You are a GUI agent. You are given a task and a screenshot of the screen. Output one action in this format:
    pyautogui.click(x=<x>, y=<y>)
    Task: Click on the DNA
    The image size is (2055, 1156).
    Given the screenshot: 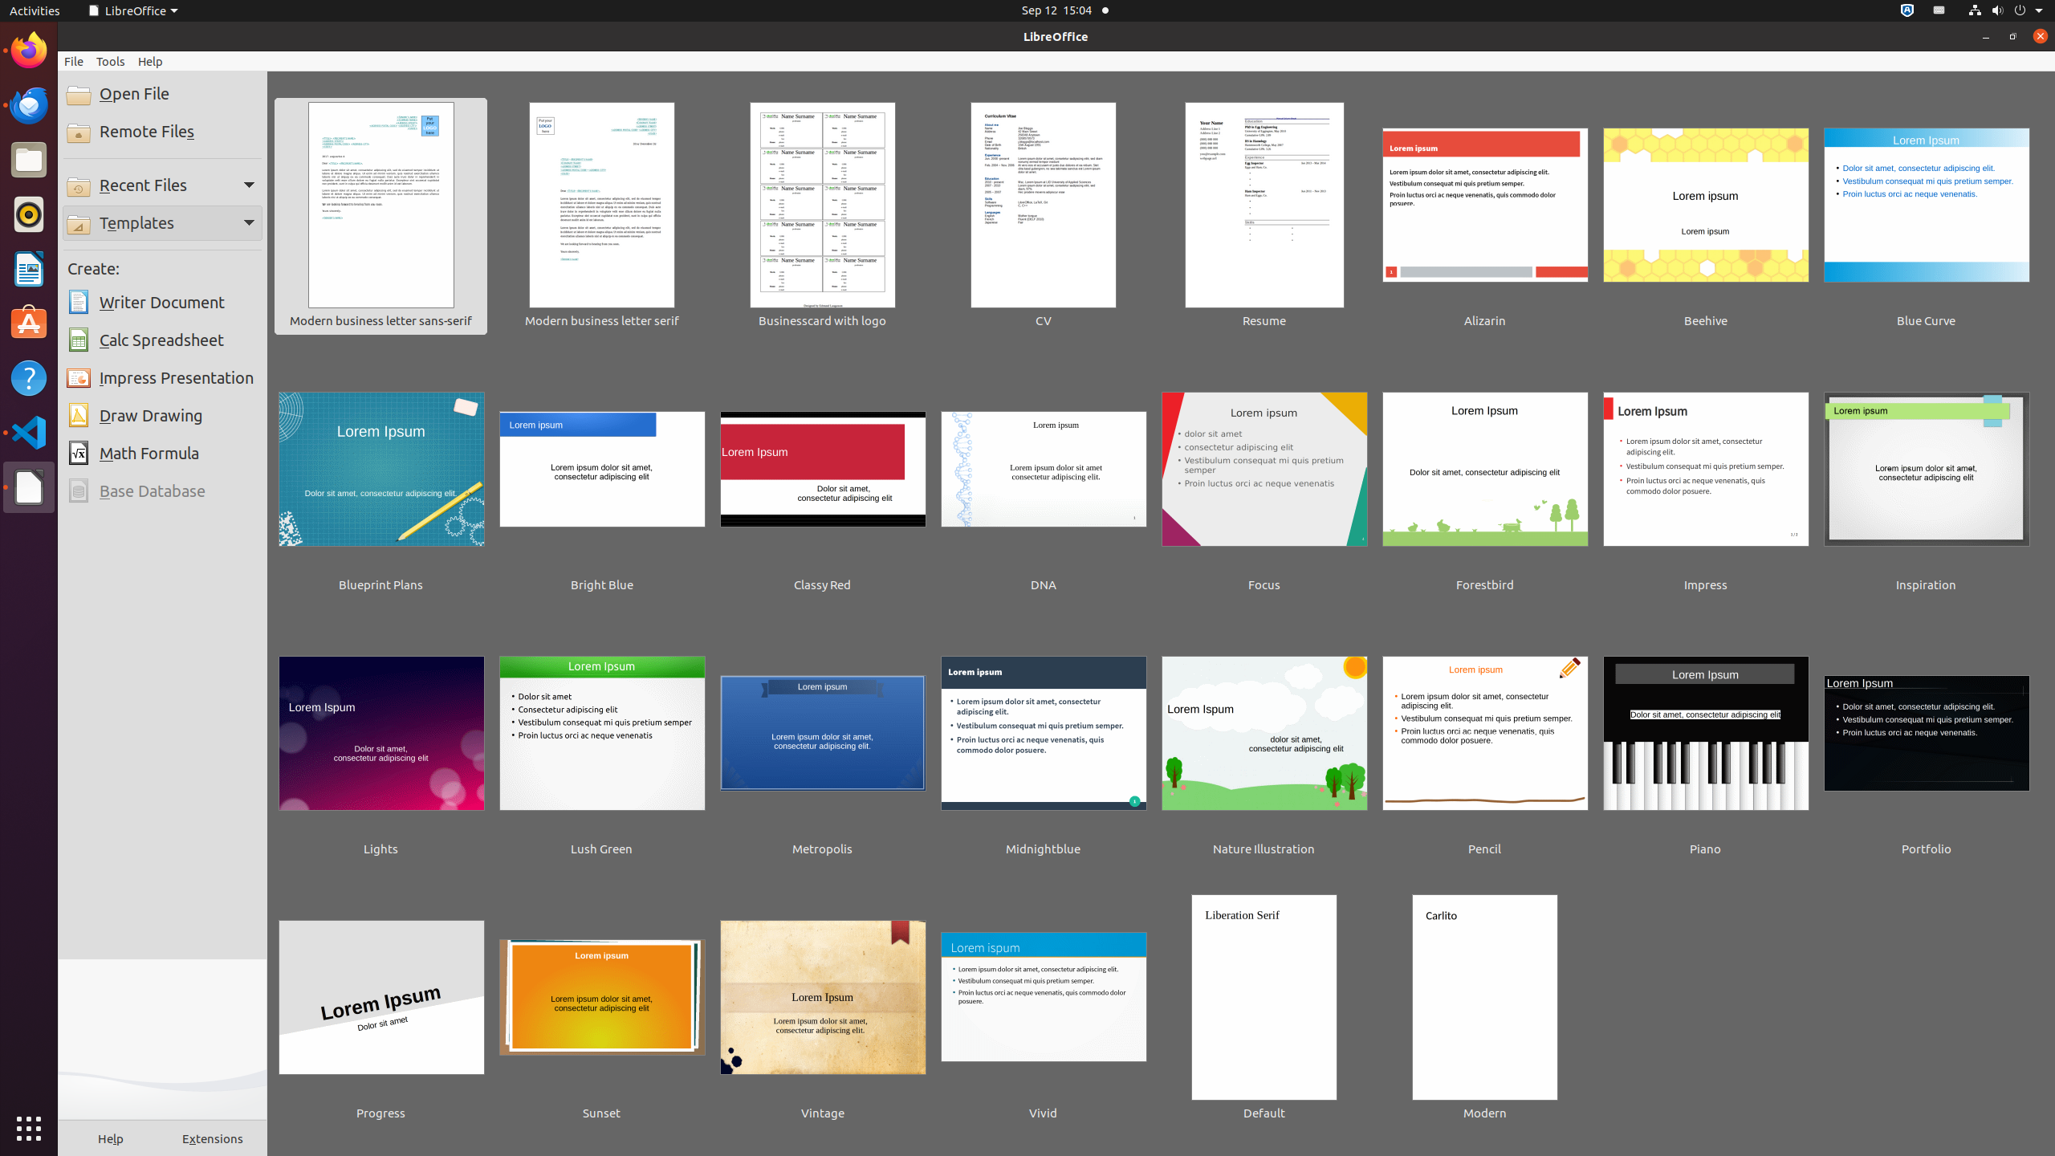 What is the action you would take?
    pyautogui.click(x=1044, y=481)
    